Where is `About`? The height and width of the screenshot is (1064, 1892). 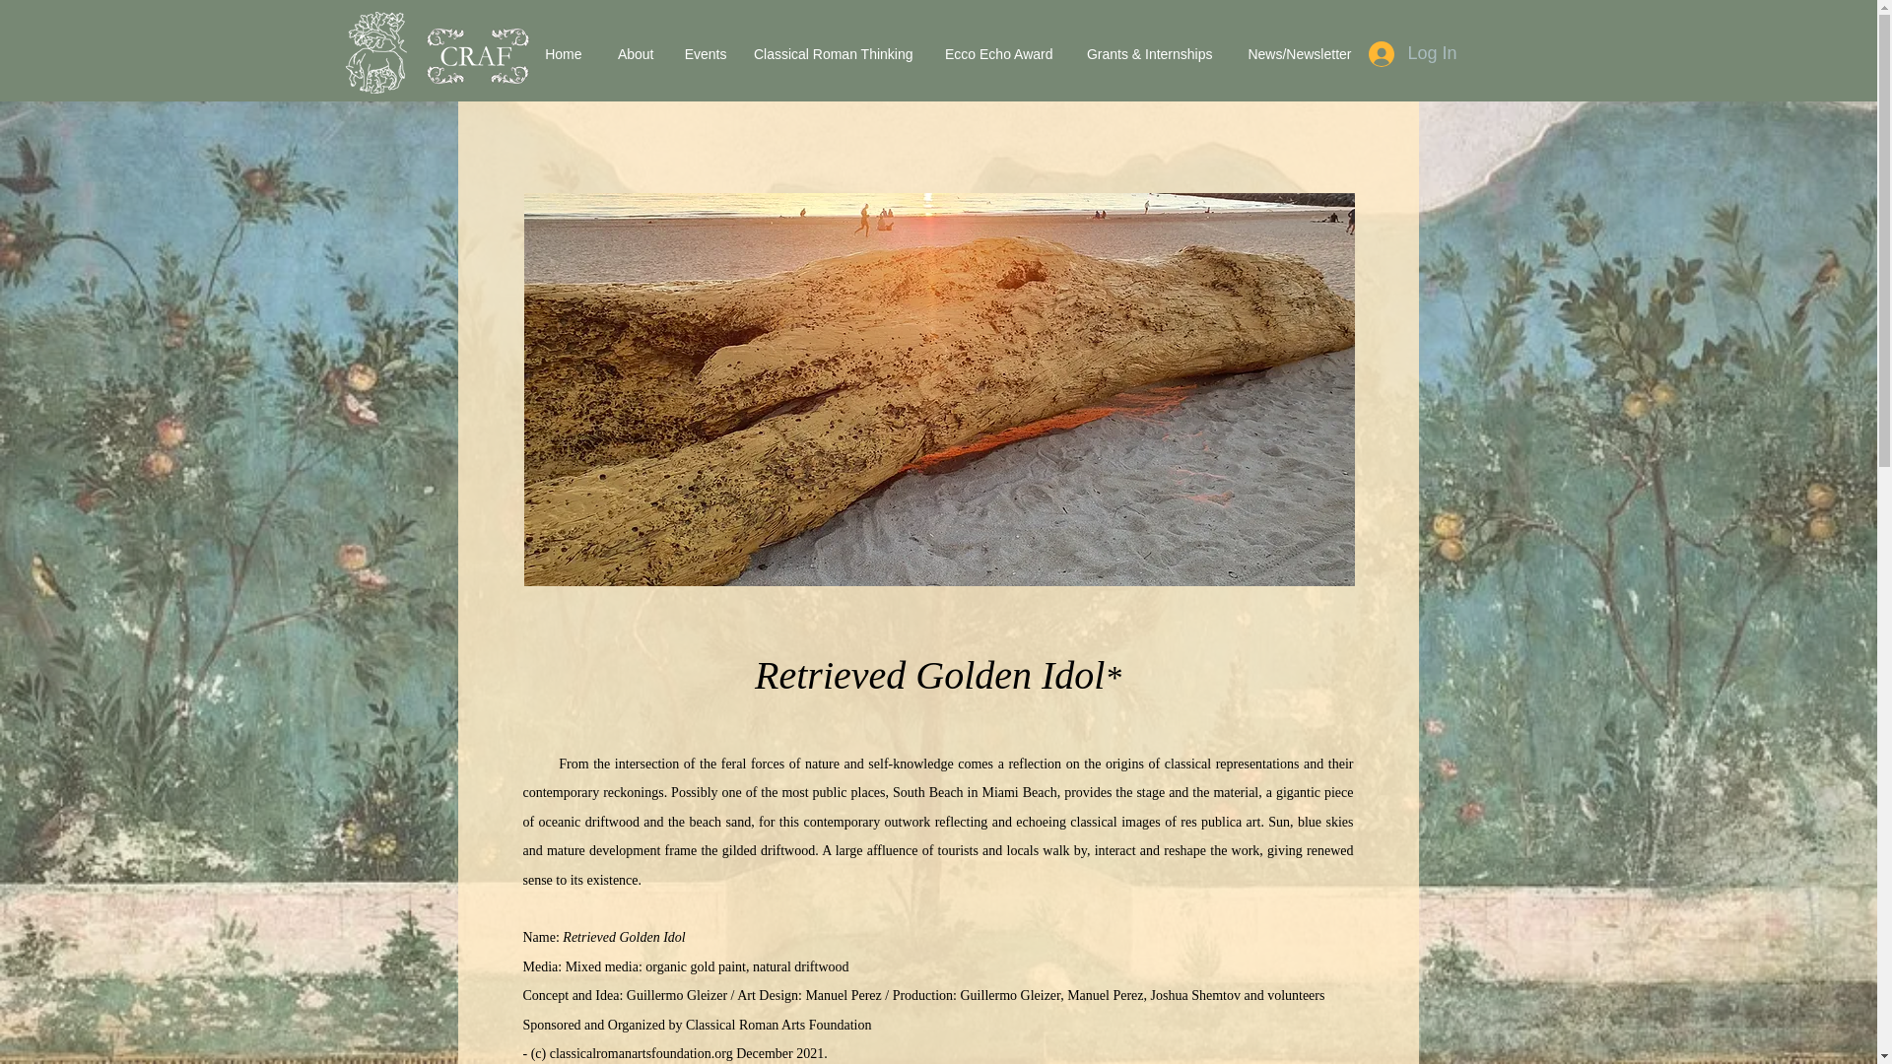
About is located at coordinates (627, 53).